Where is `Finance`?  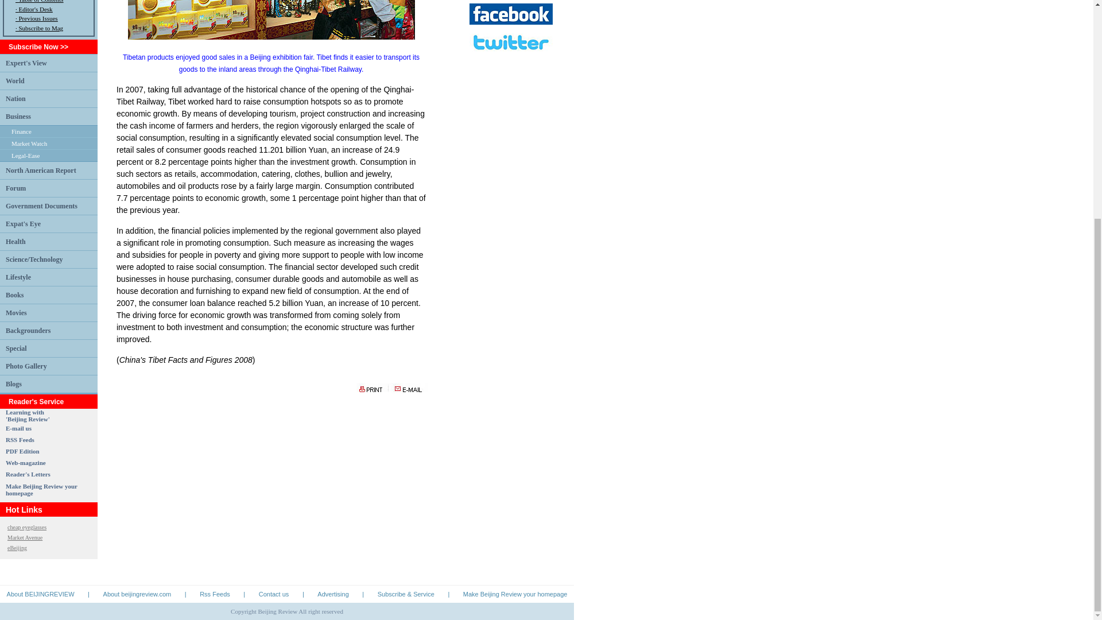 Finance is located at coordinates (15, 187).